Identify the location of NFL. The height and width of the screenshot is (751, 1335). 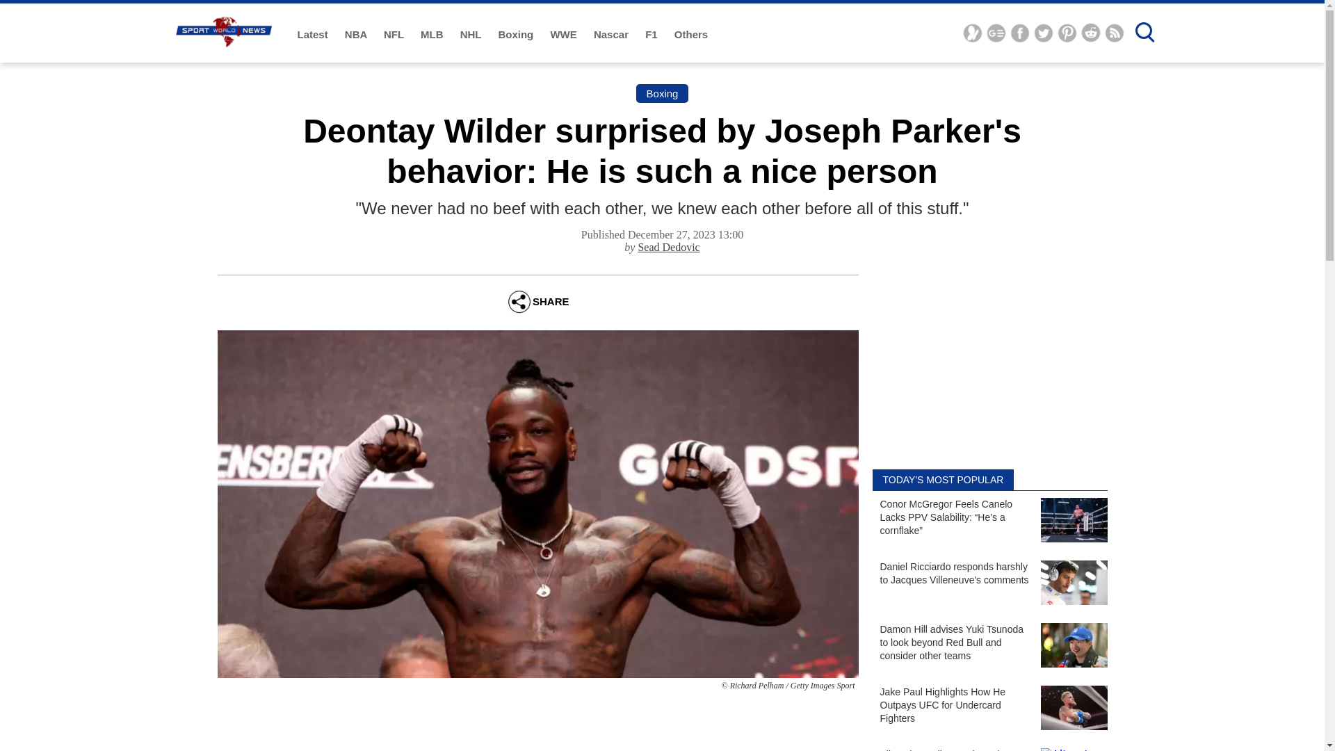
(395, 35).